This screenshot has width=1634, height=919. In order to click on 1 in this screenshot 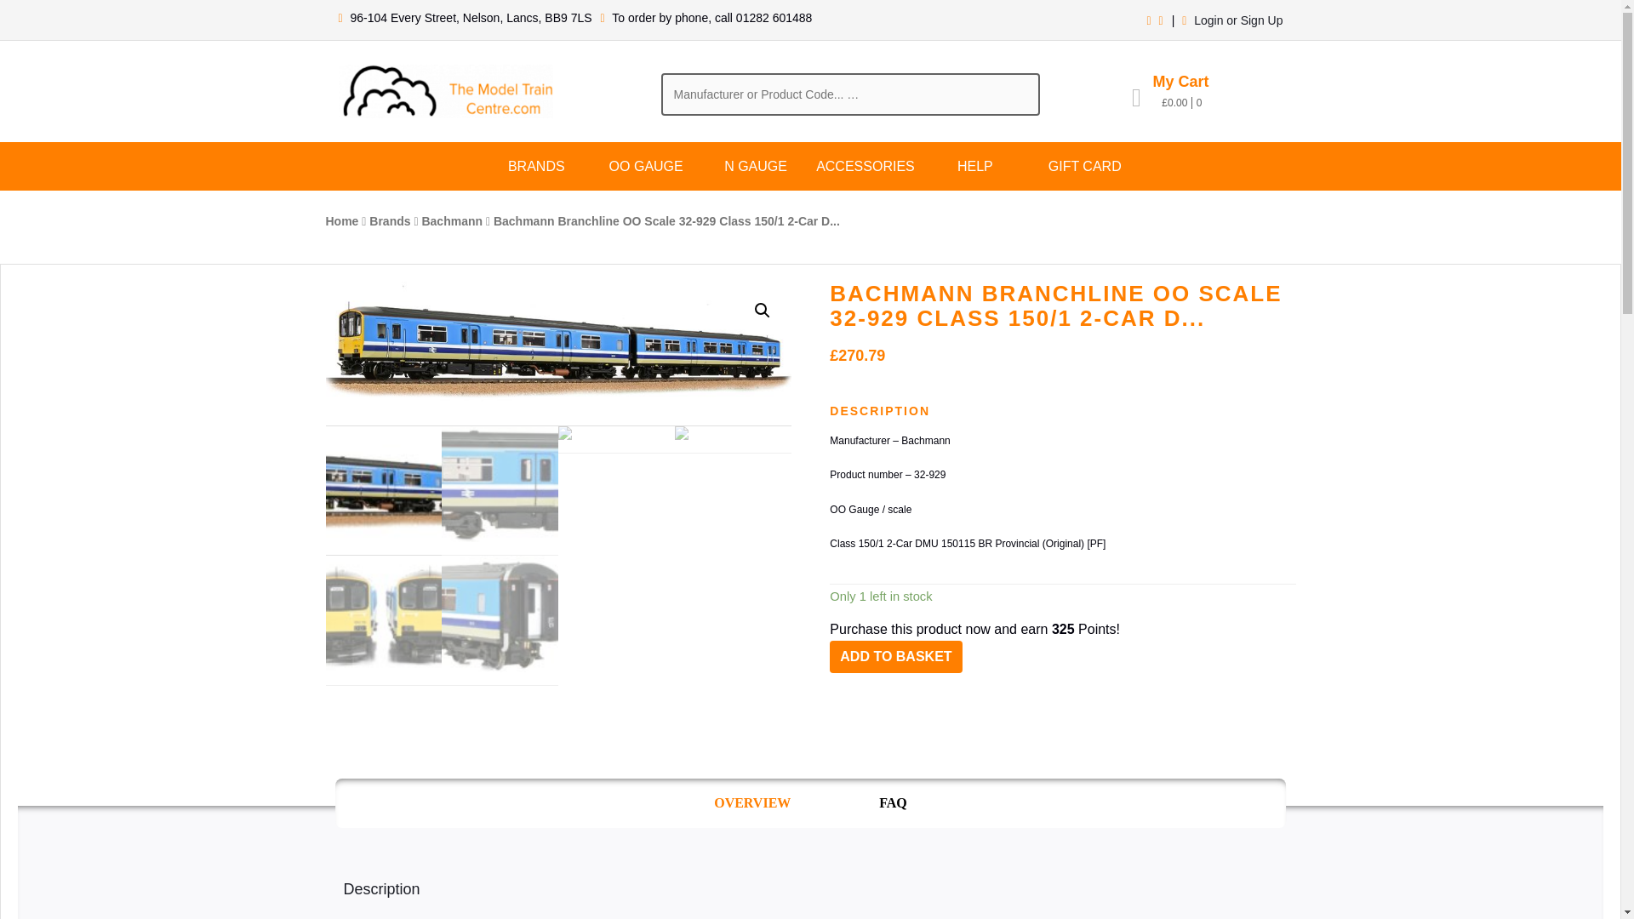, I will do `click(558, 353)`.